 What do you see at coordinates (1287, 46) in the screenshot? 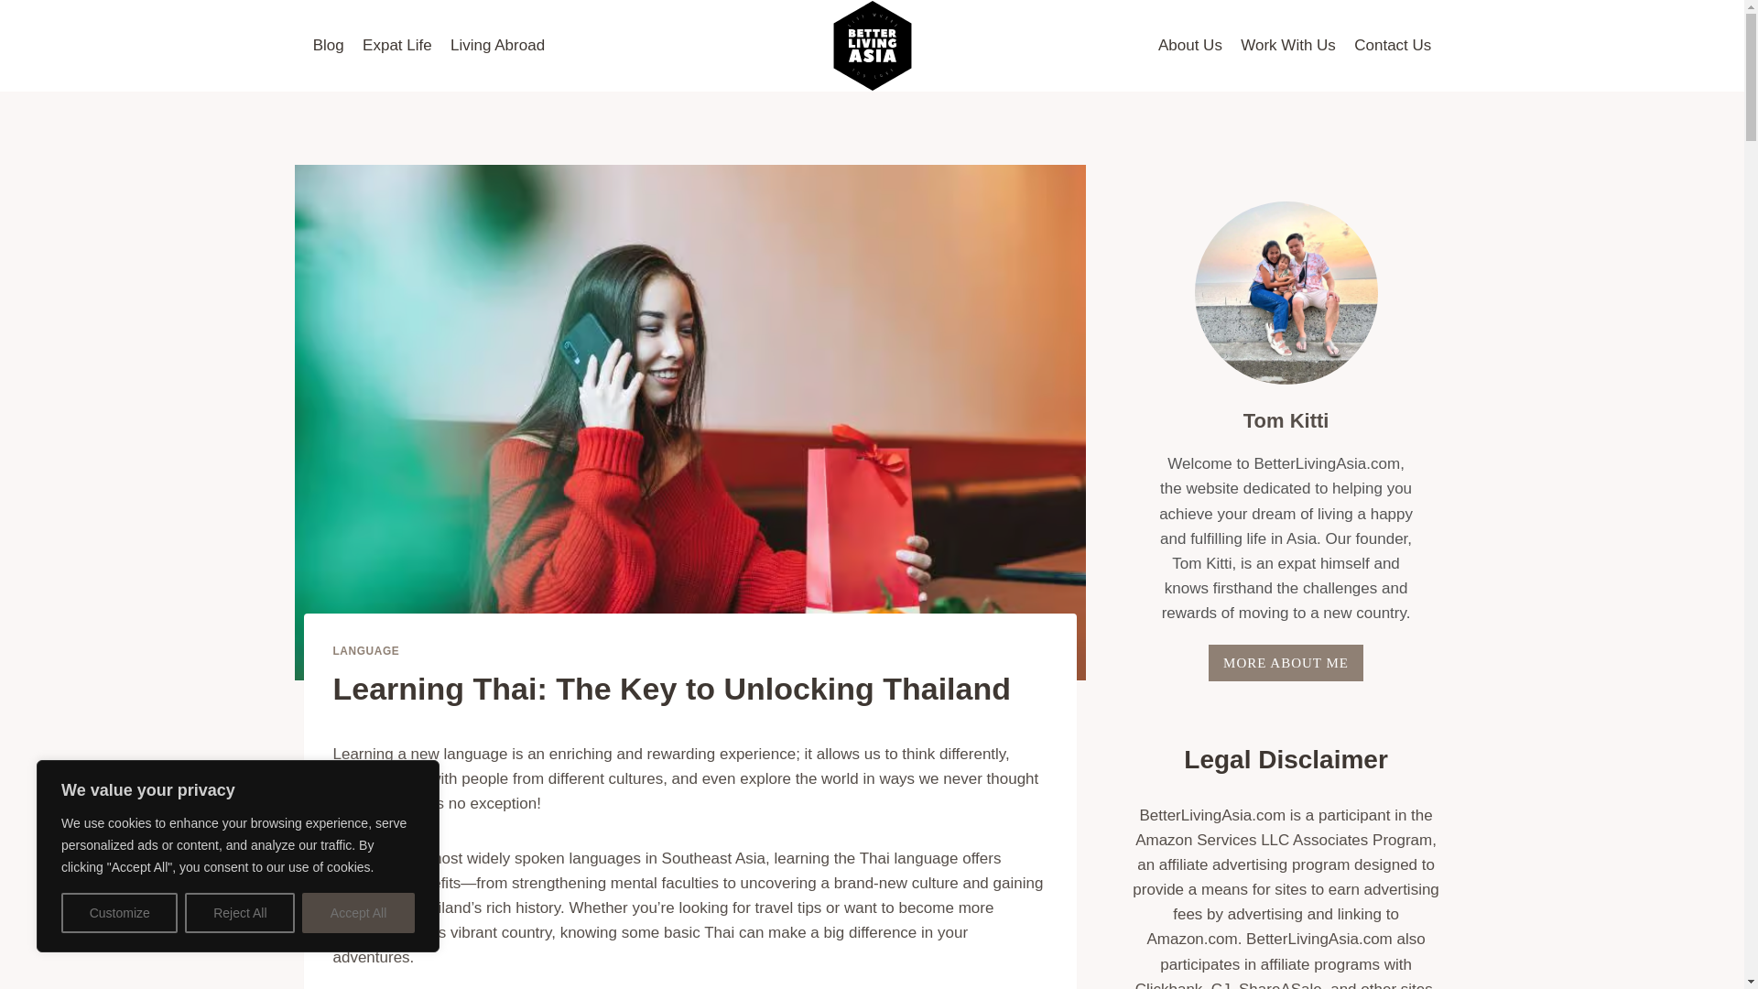
I see `Work With Us` at bounding box center [1287, 46].